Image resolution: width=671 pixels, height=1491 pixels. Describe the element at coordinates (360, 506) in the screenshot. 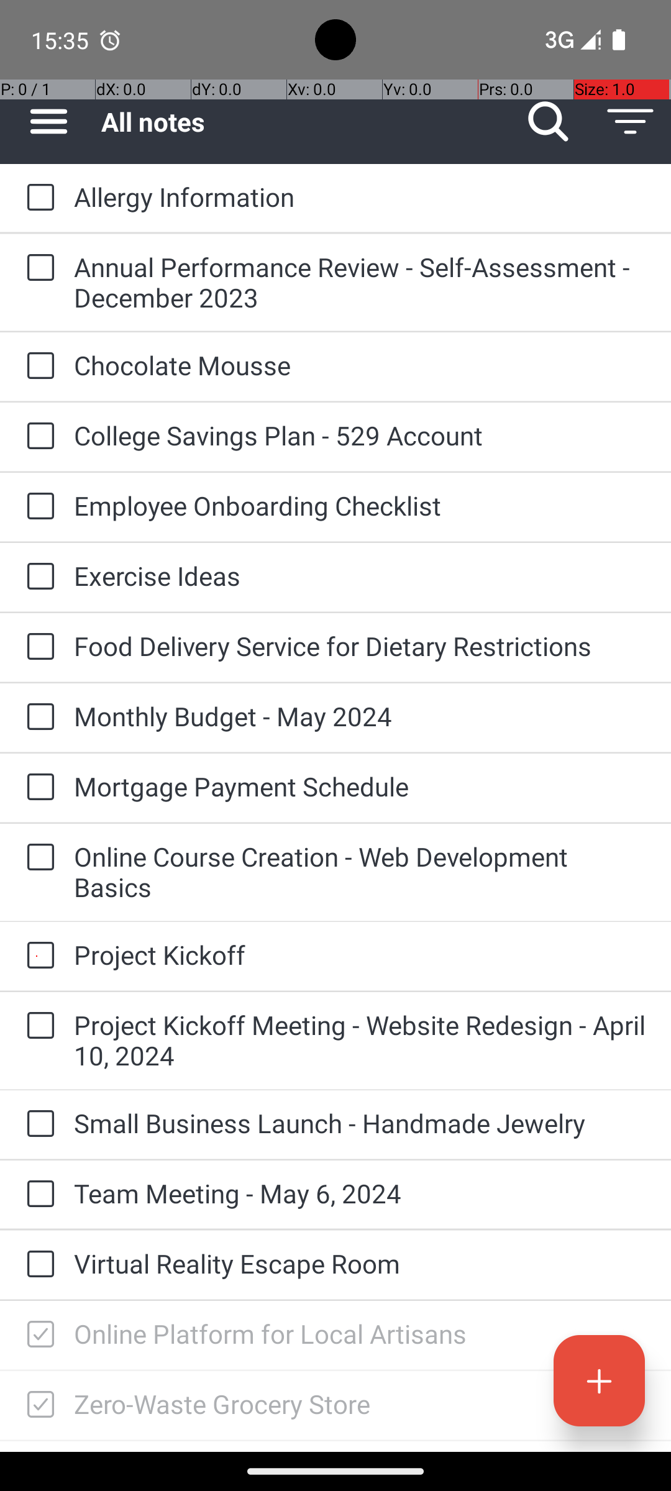

I see `Employee Onboarding Checklist` at that location.